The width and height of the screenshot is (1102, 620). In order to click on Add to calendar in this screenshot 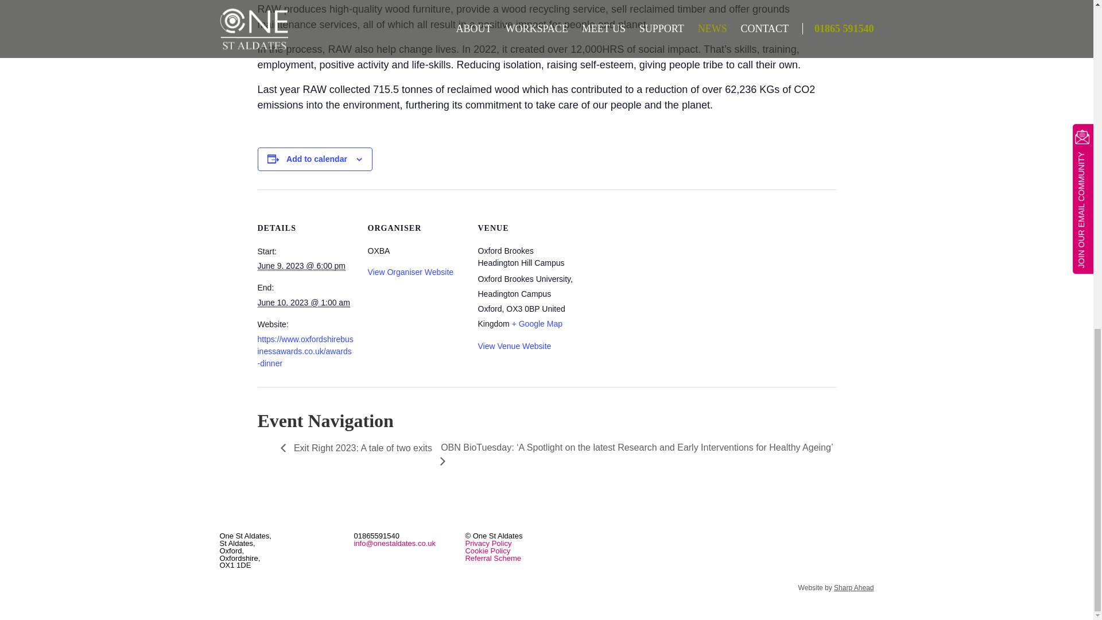, I will do `click(317, 158)`.